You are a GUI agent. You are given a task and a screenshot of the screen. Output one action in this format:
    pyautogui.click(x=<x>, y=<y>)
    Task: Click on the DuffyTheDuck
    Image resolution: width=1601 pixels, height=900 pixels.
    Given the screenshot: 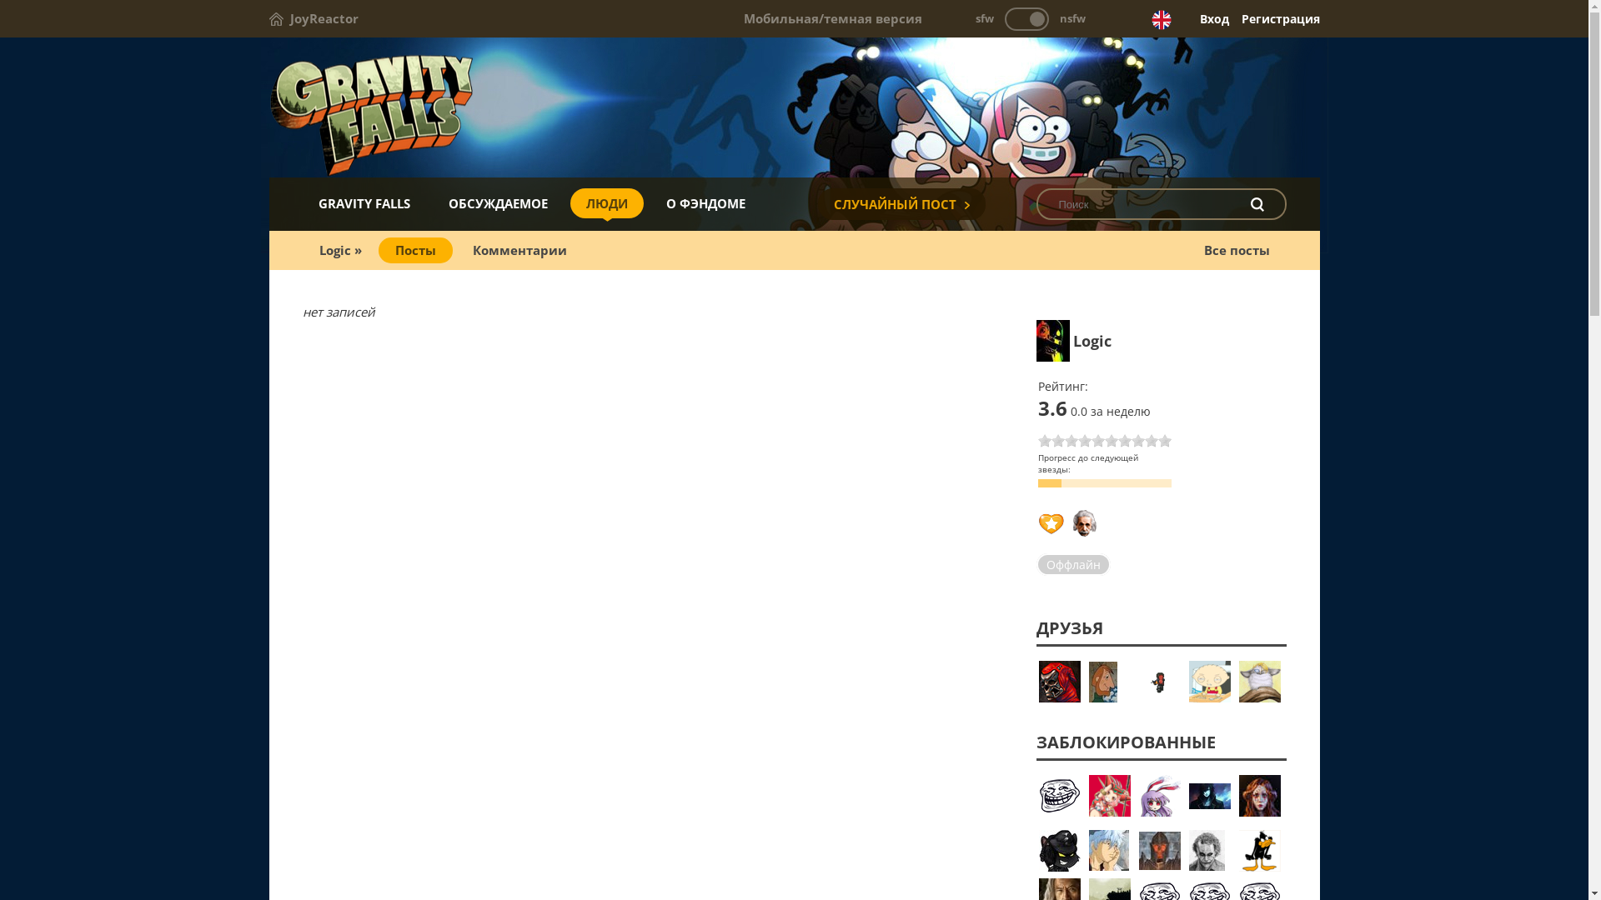 What is the action you would take?
    pyautogui.click(x=1260, y=851)
    